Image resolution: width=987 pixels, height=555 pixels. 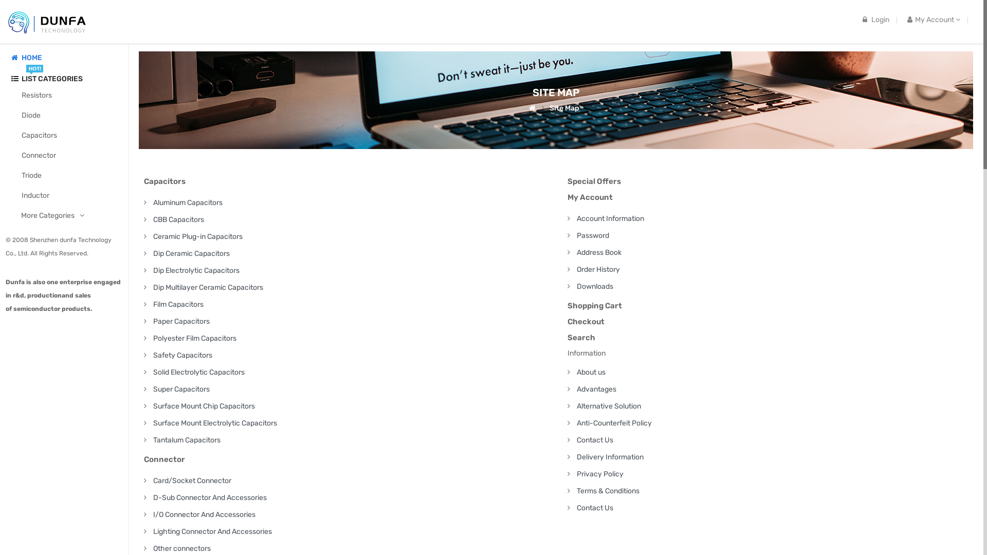 What do you see at coordinates (600, 474) in the screenshot?
I see `Privacy Policy` at bounding box center [600, 474].